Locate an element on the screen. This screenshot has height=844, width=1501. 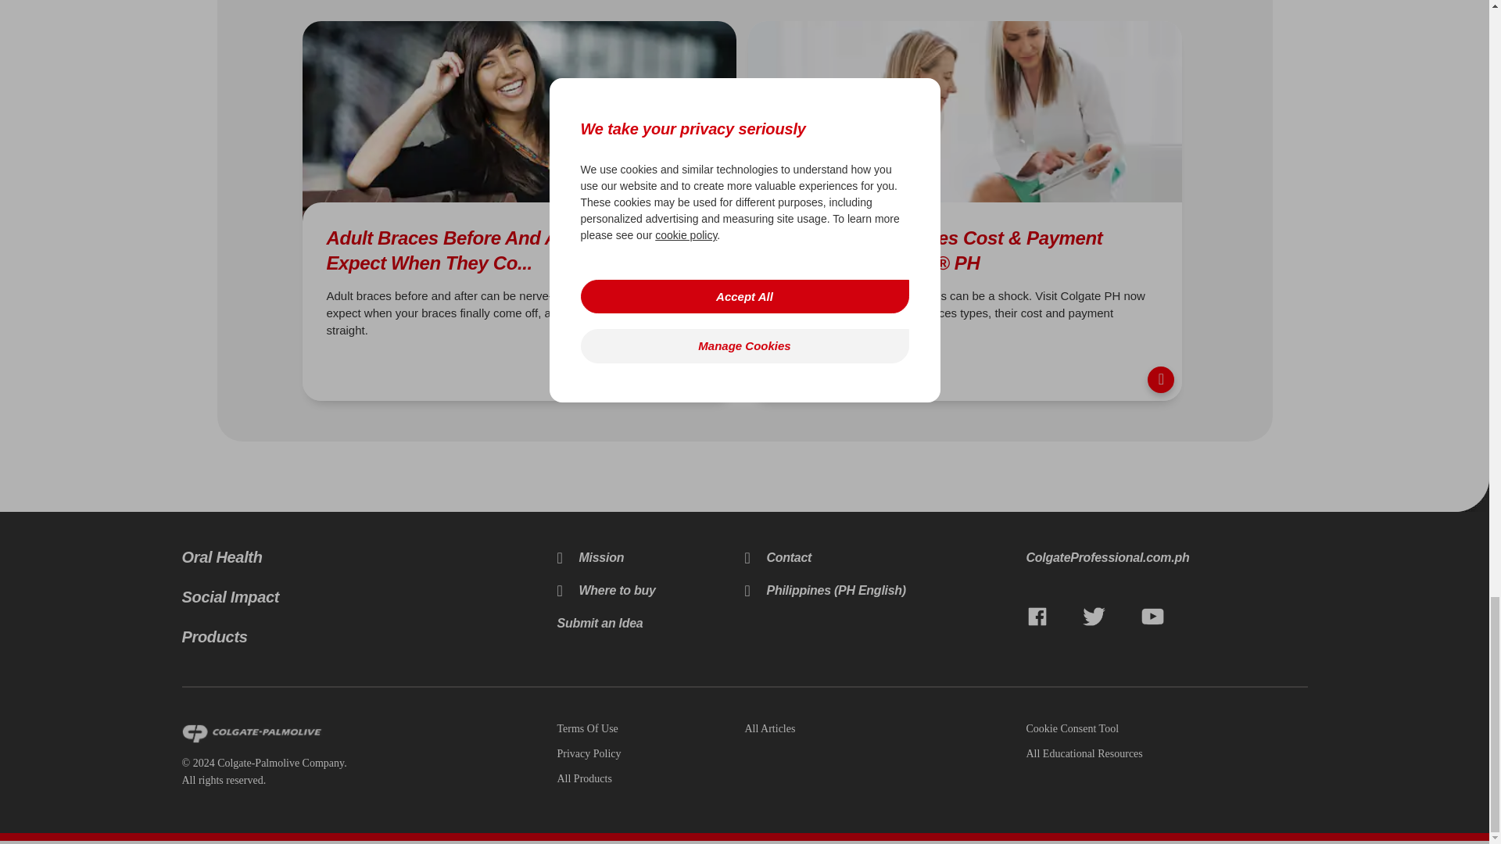
gray curved footer is located at coordinates (1471, 494).